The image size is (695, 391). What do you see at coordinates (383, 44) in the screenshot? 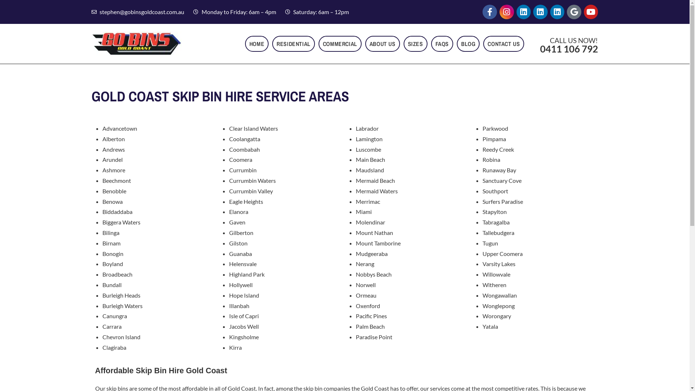
I see `ABOUT US` at bounding box center [383, 44].